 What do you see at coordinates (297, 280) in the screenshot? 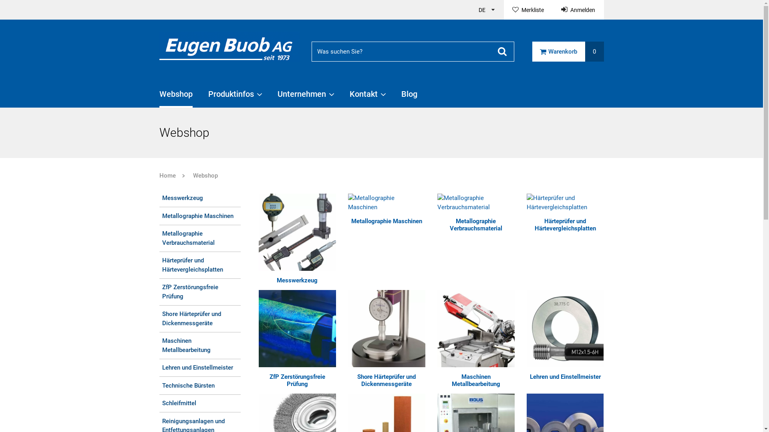
I see `Messwerkzeug` at bounding box center [297, 280].